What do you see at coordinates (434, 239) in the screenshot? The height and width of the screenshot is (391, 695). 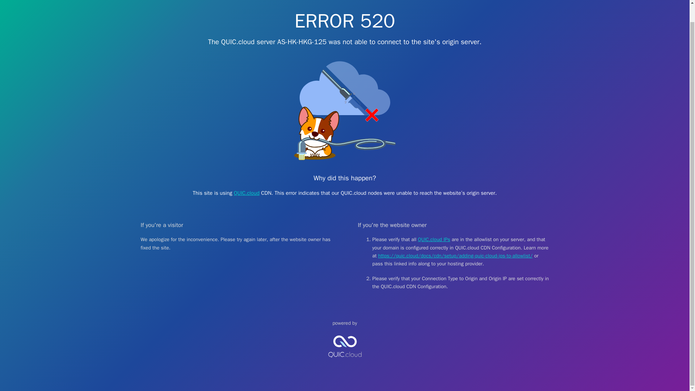 I see `QUIC.cloud IPs` at bounding box center [434, 239].